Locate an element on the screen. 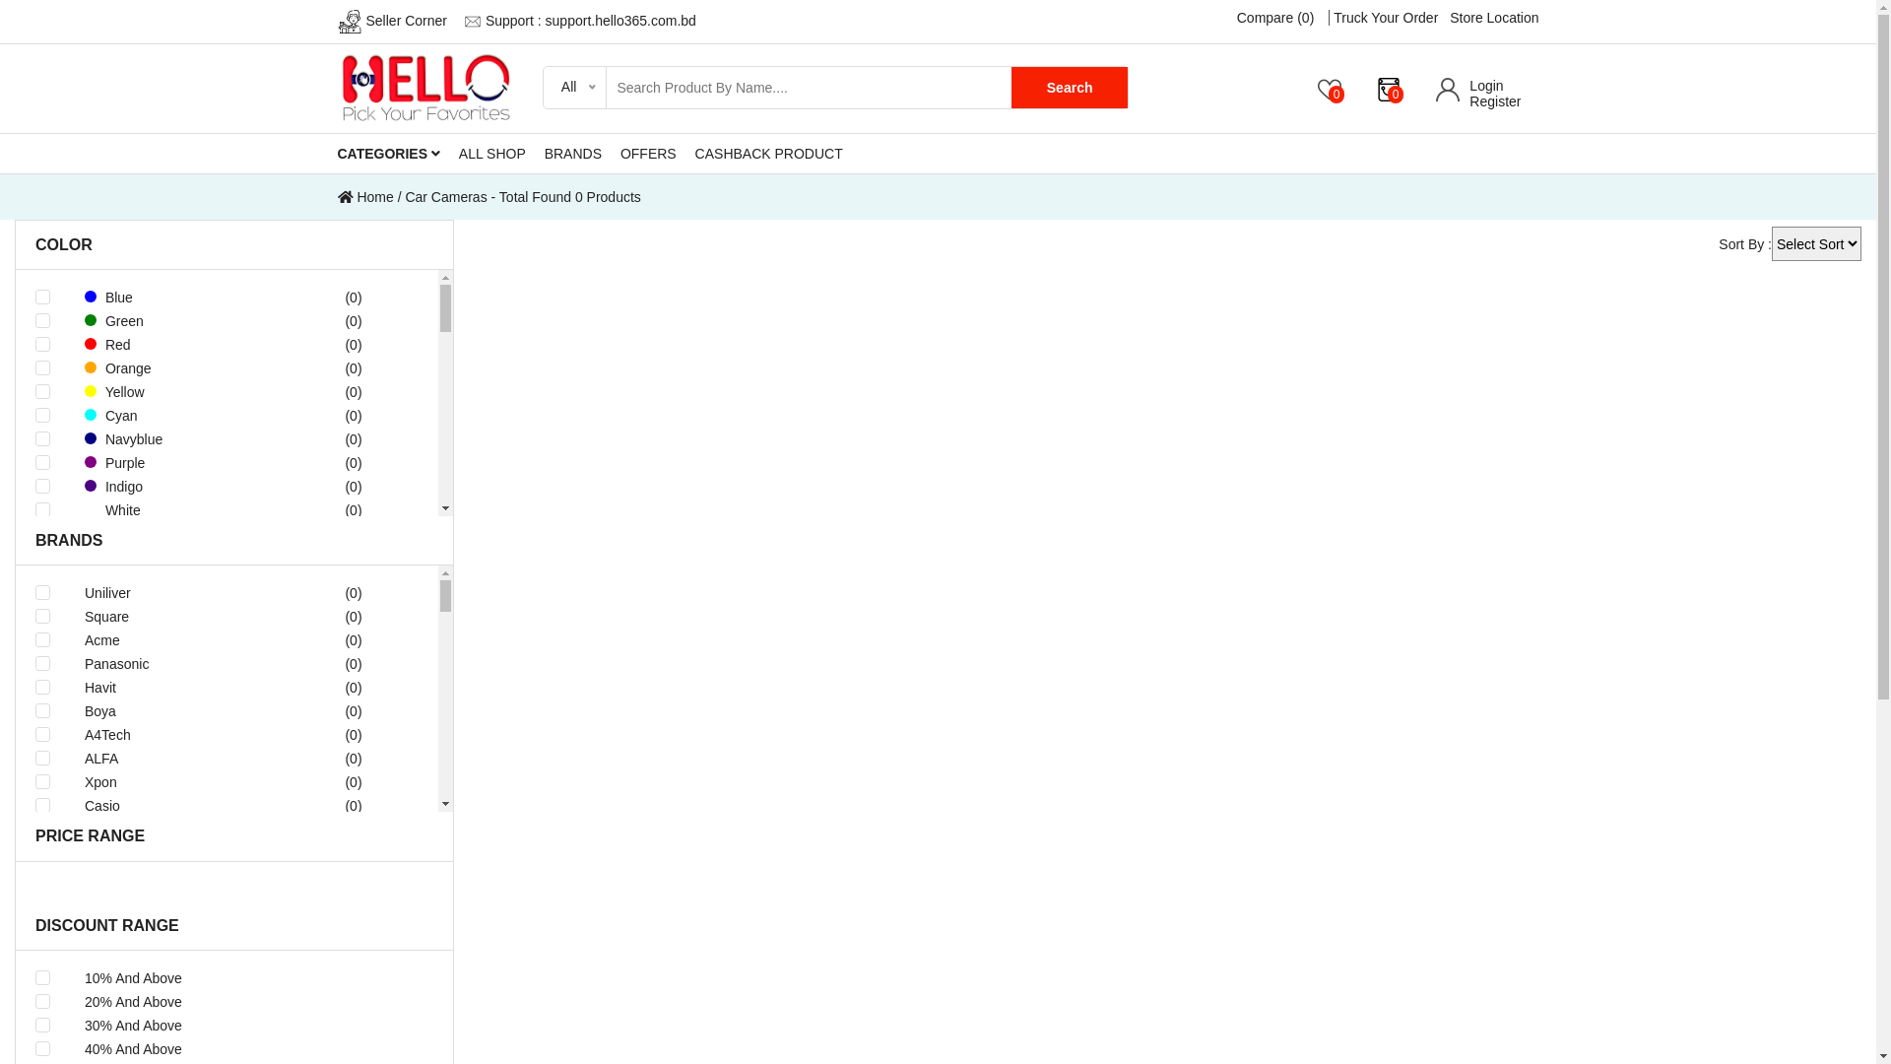 This screenshot has width=1891, height=1064. 0 is located at coordinates (1389, 89).